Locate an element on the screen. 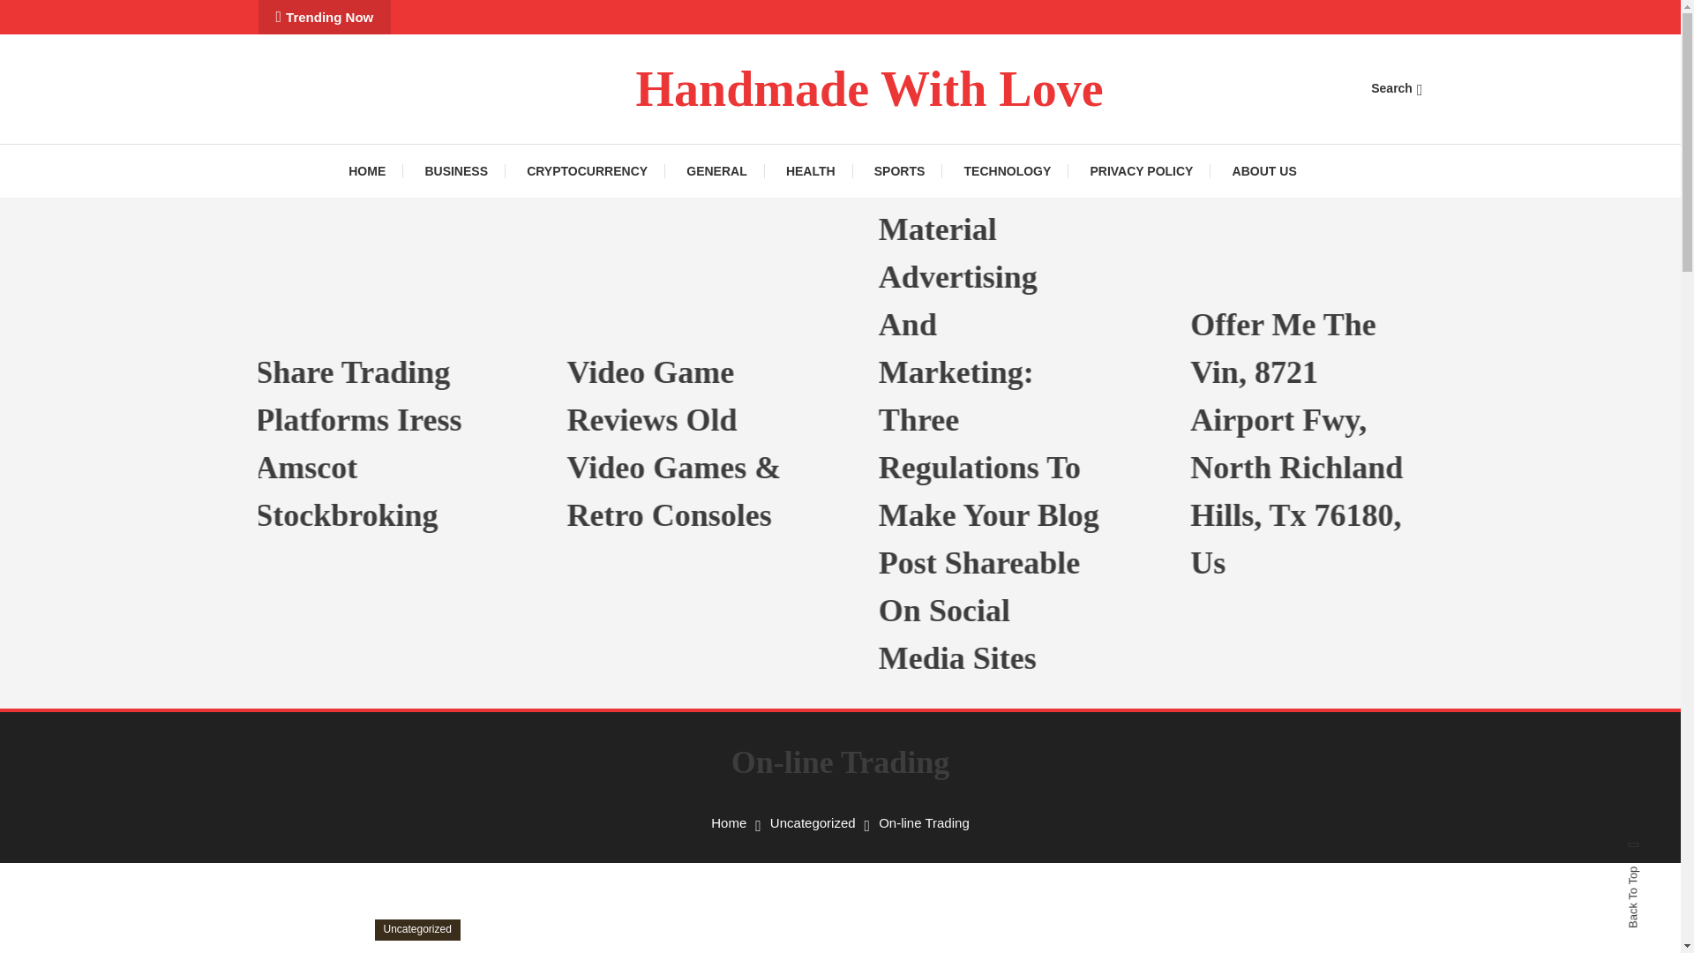  SPORTS is located at coordinates (900, 171).